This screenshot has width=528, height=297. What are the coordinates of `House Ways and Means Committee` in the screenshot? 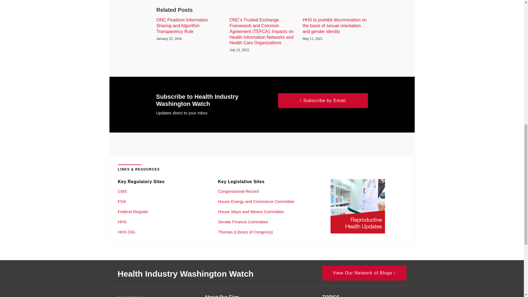 It's located at (251, 211).